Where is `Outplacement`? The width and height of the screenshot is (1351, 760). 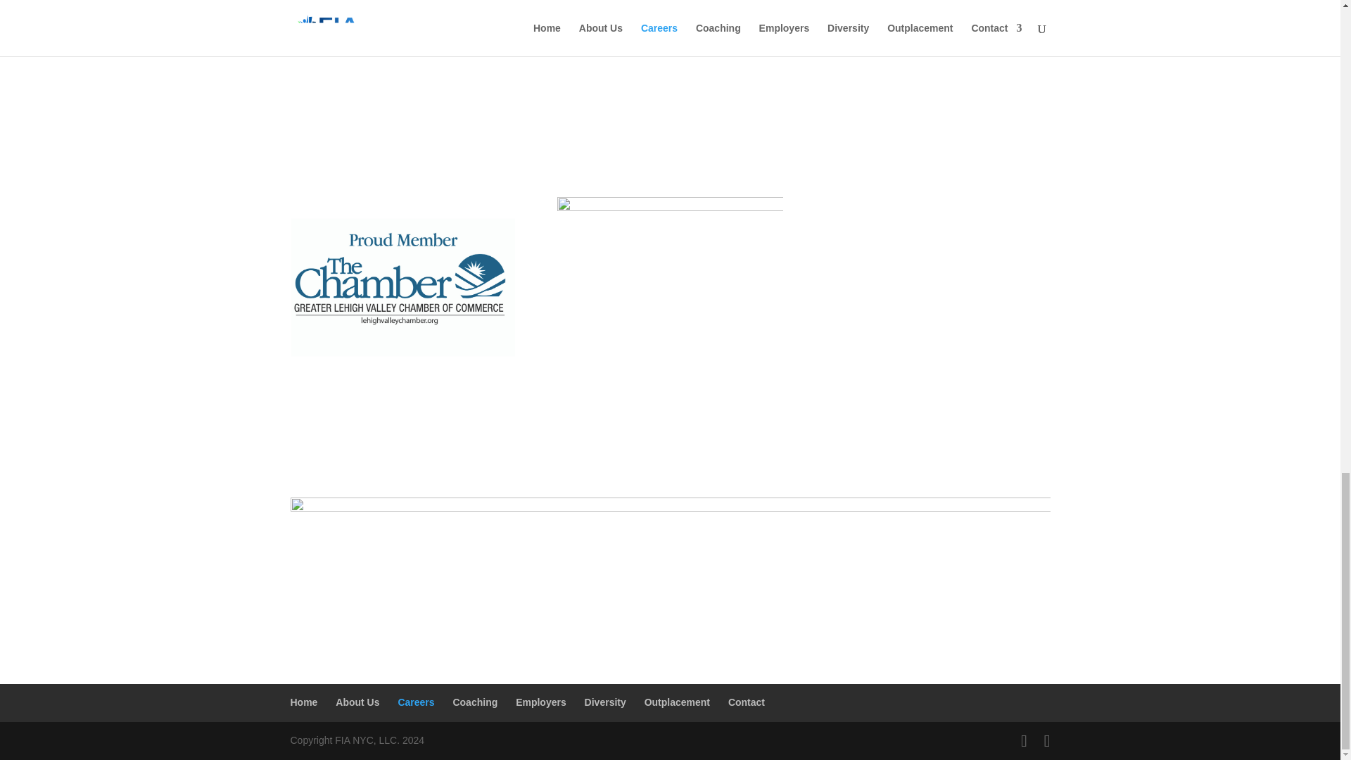
Outplacement is located at coordinates (677, 702).